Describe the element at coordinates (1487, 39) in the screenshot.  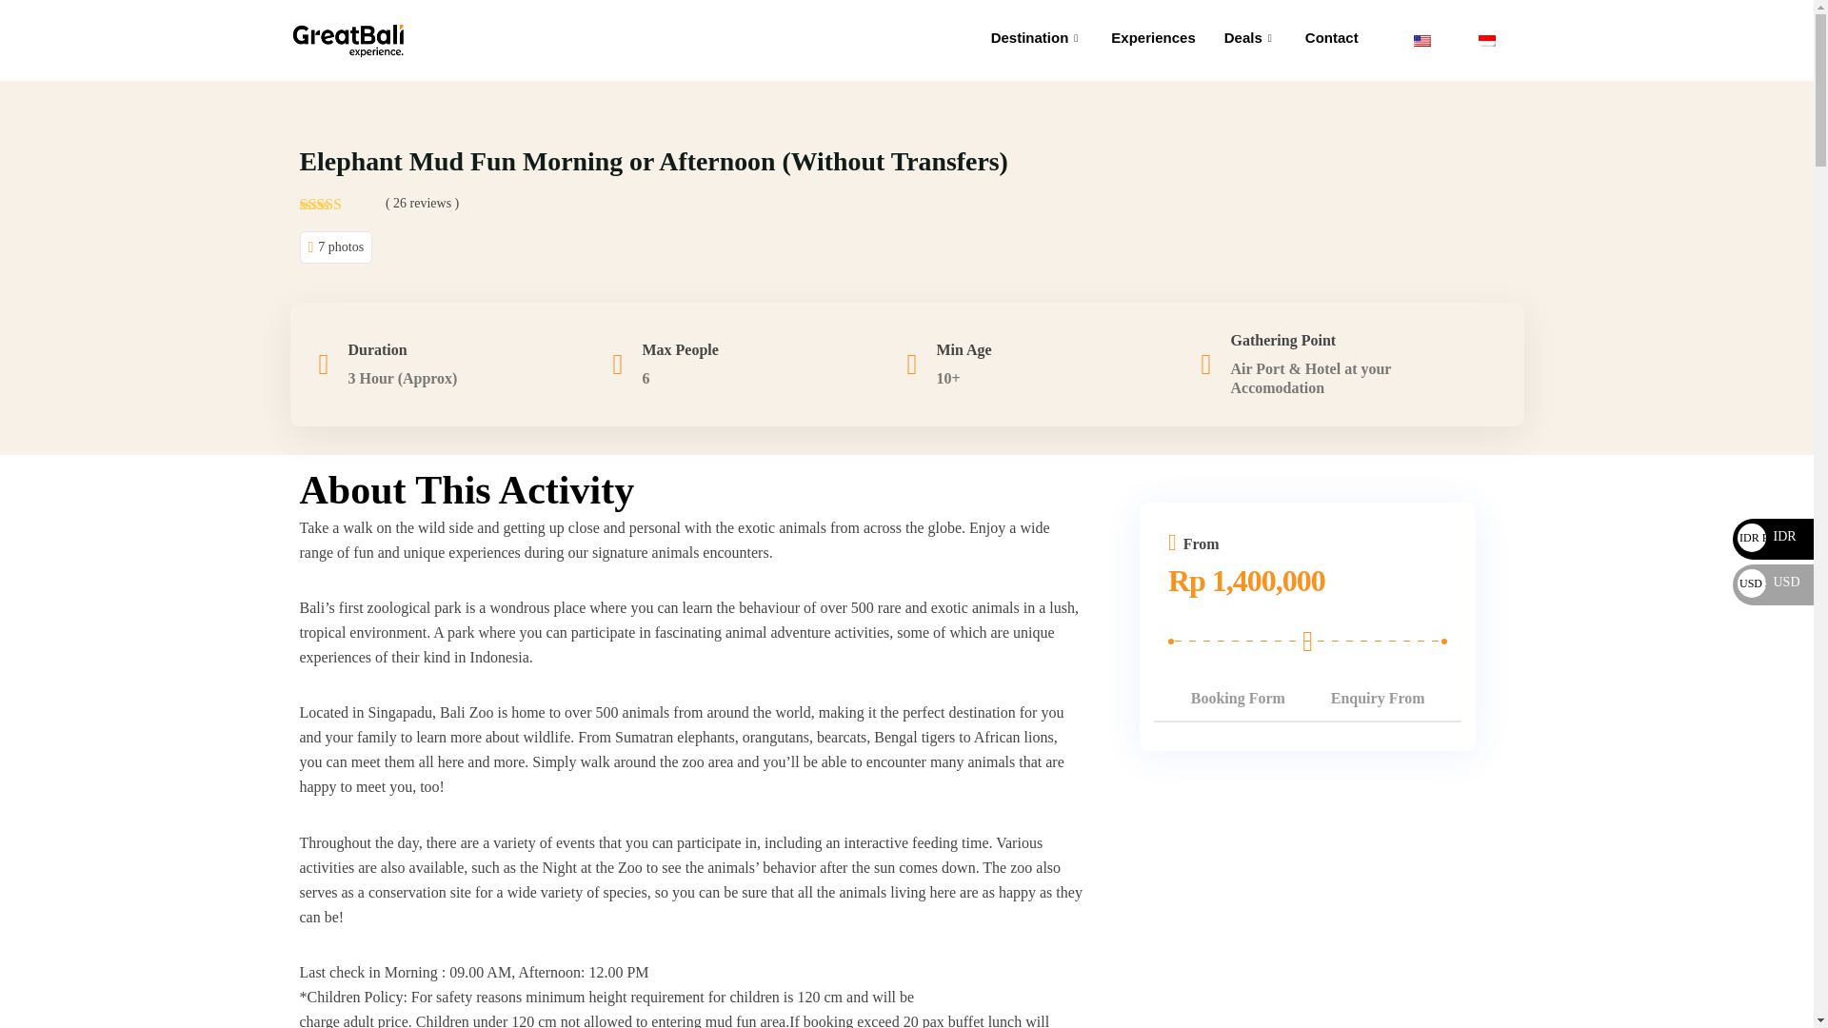
I see `Indonesian` at that location.